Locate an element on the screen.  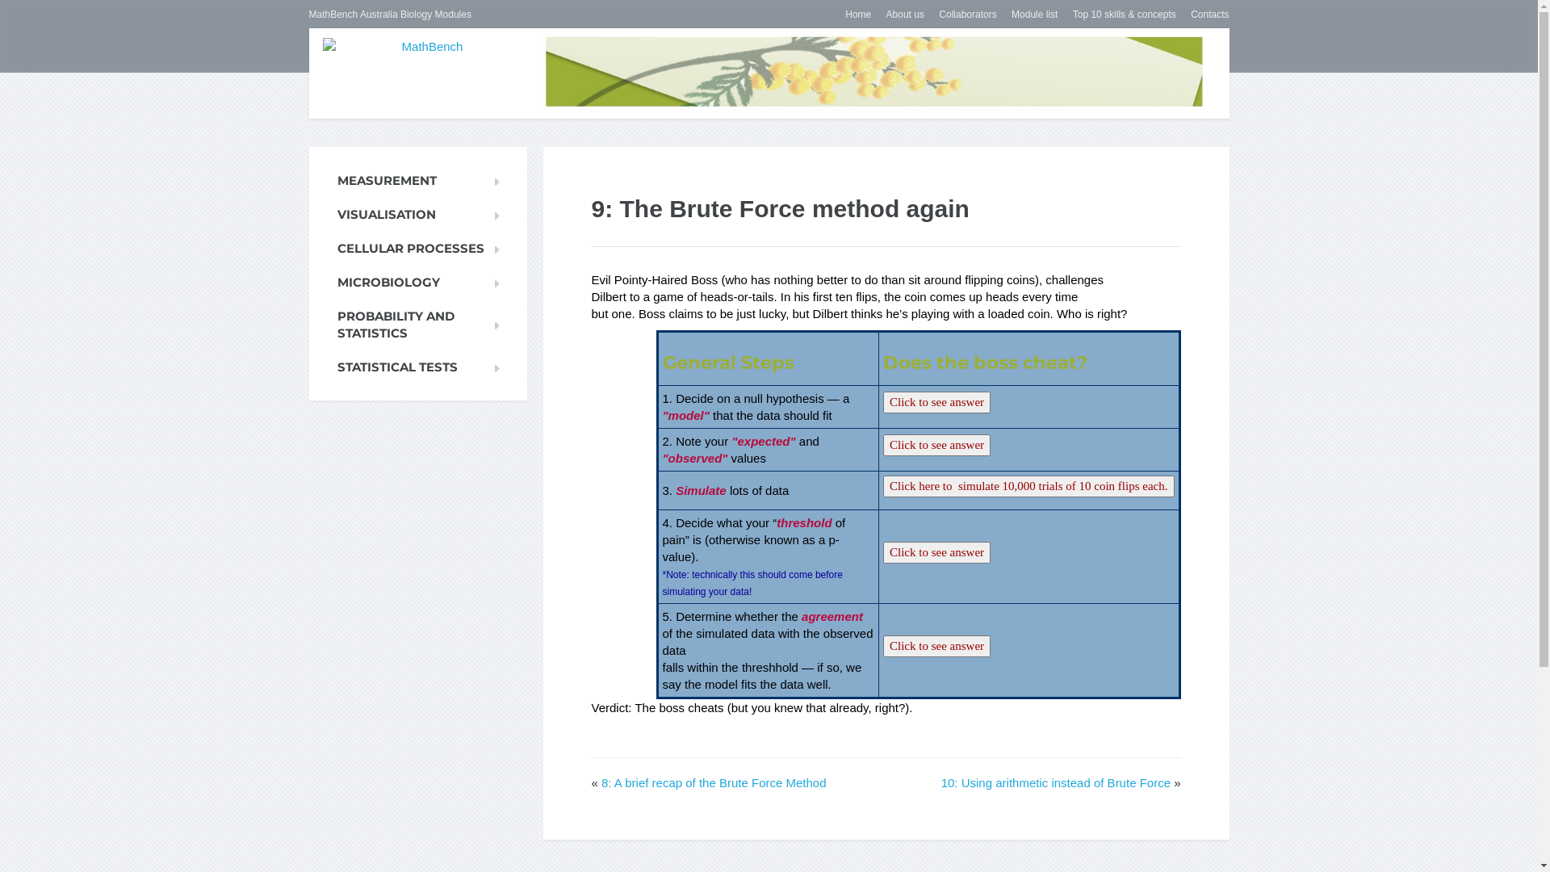
Top 10 skills & concepts is located at coordinates (1119, 15).